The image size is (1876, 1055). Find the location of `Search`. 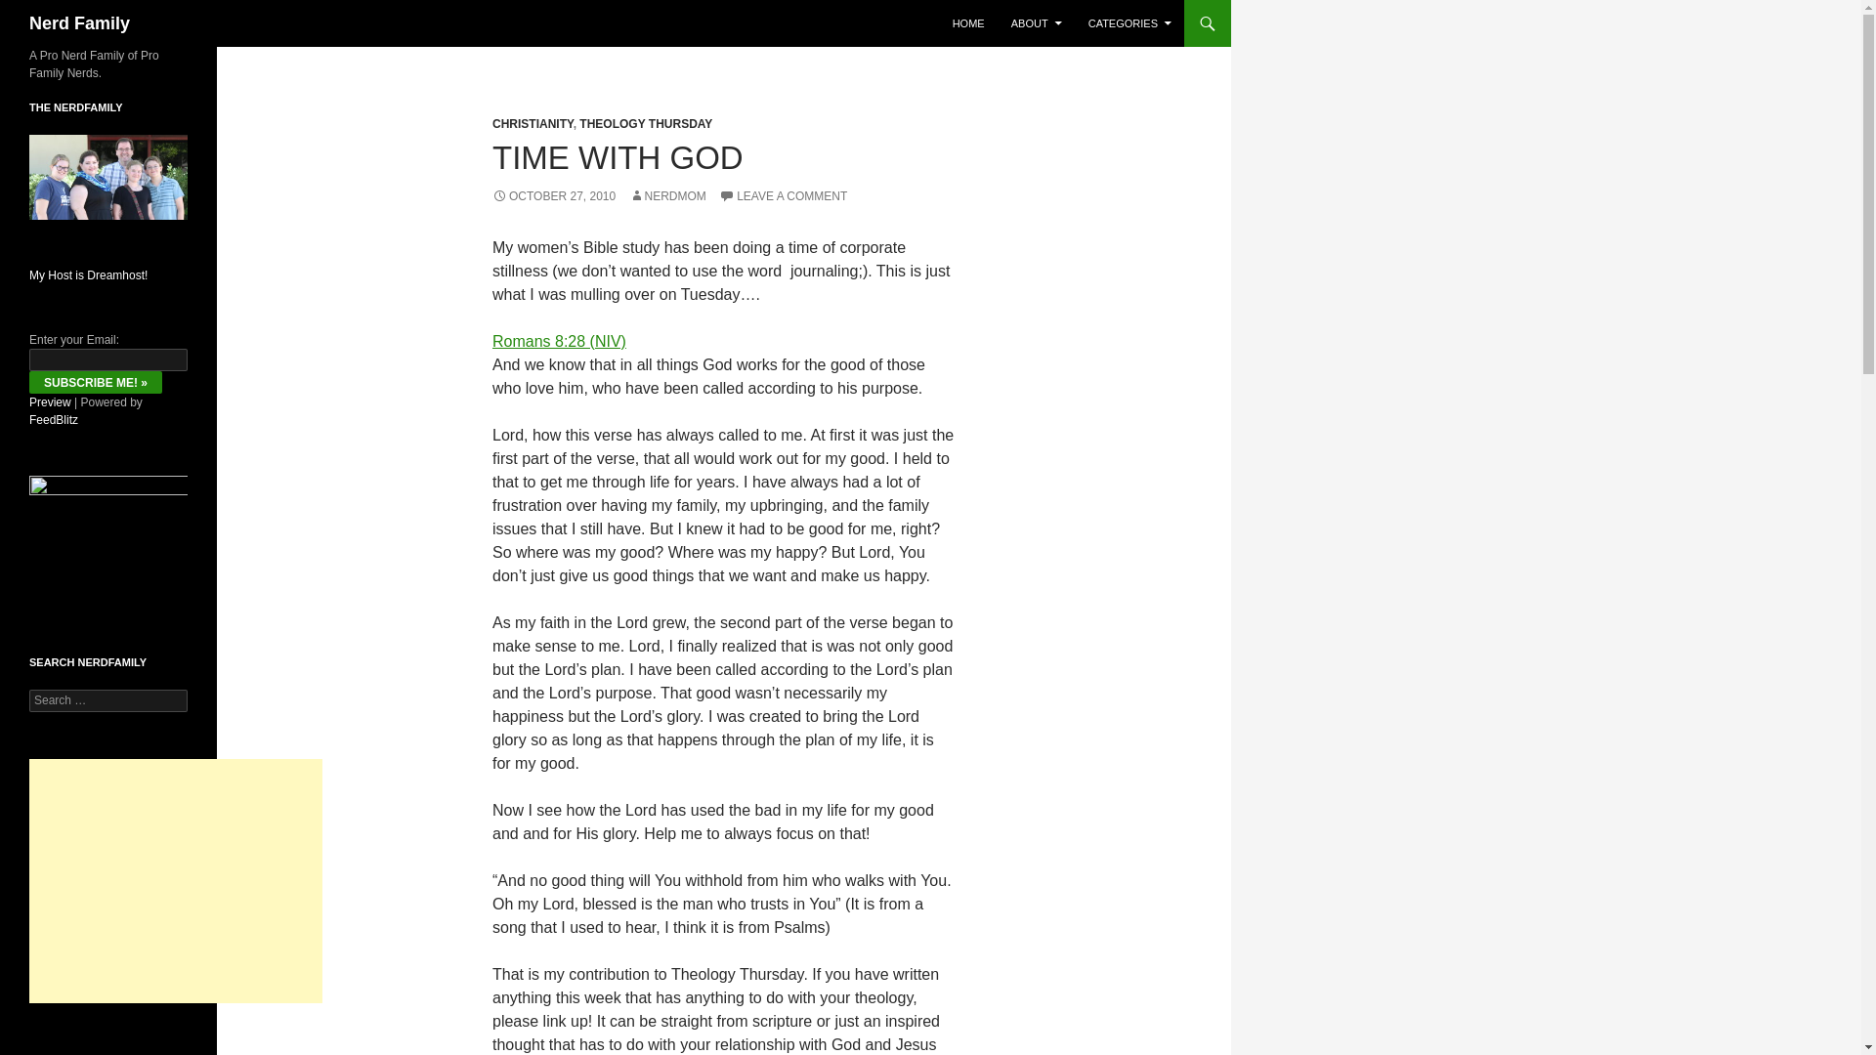

Search is located at coordinates (39, 11).